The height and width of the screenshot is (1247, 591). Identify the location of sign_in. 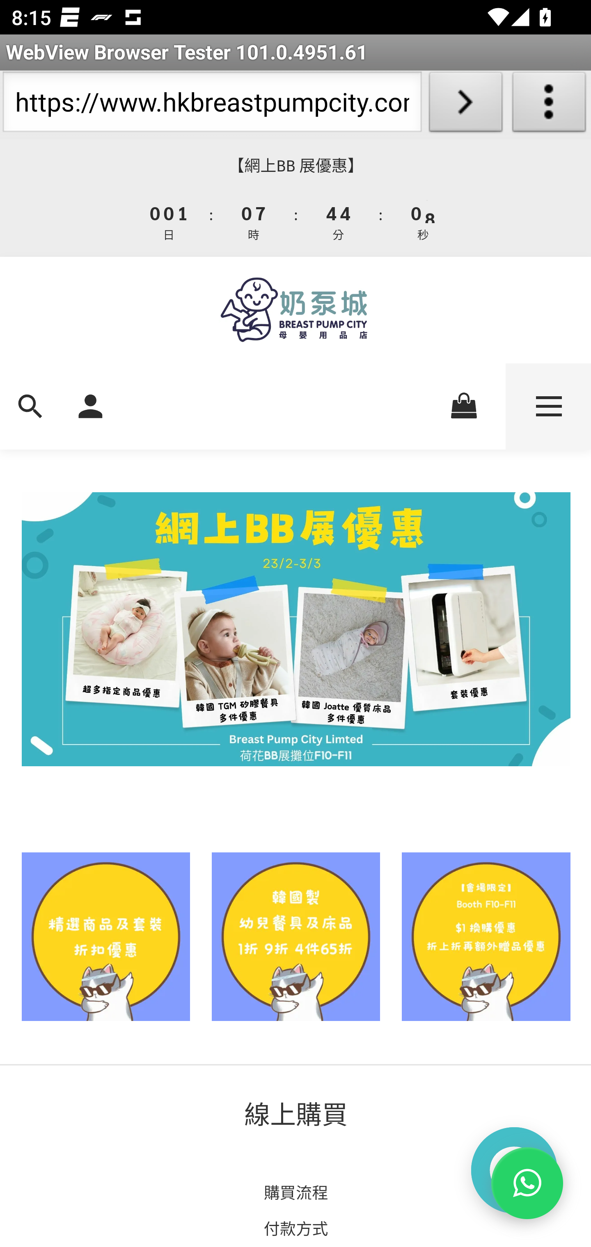
(90, 406).